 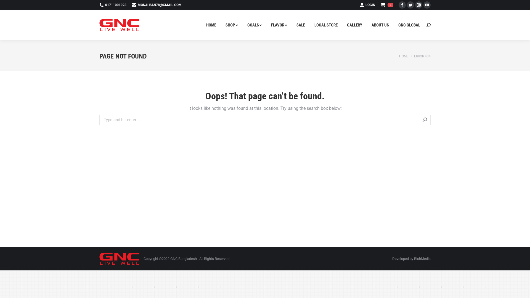 What do you see at coordinates (419, 5) in the screenshot?
I see `Instagram page opens in new window` at bounding box center [419, 5].